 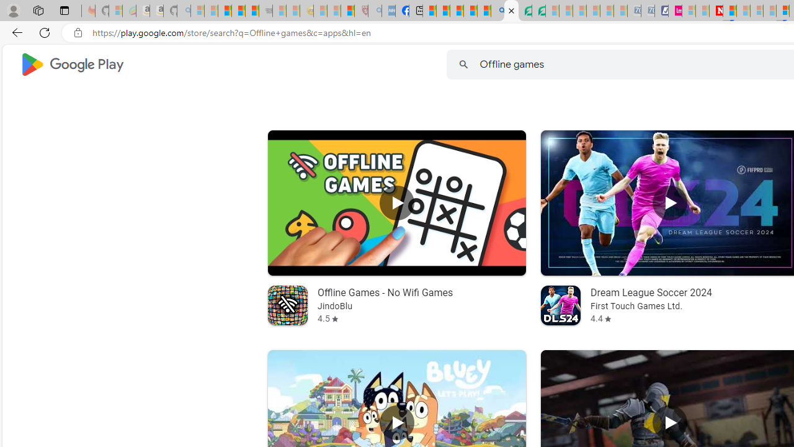 I want to click on 14 Common Myths Debunked By Scientific Facts - Sleeping, so click(x=743, y=11).